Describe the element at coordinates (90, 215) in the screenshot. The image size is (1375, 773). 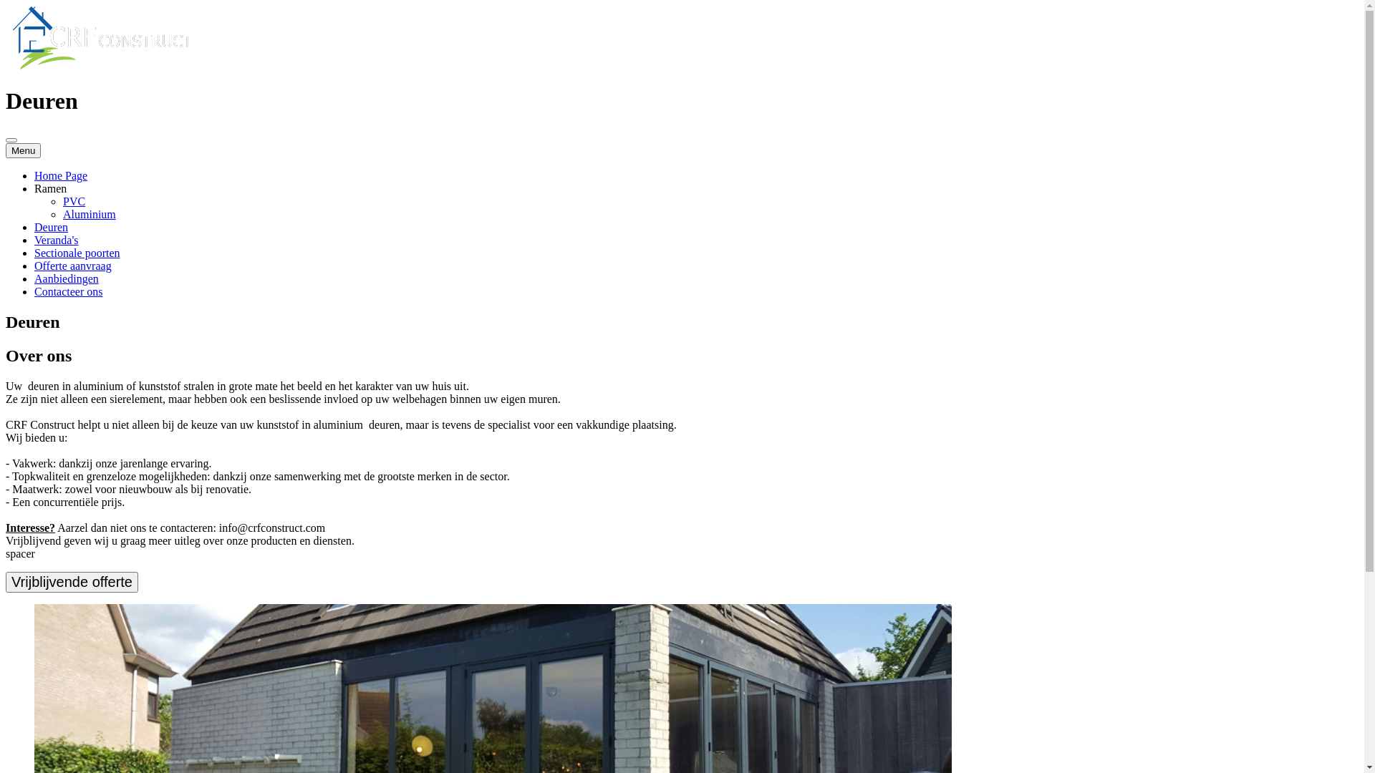
I see `Aluminium` at that location.